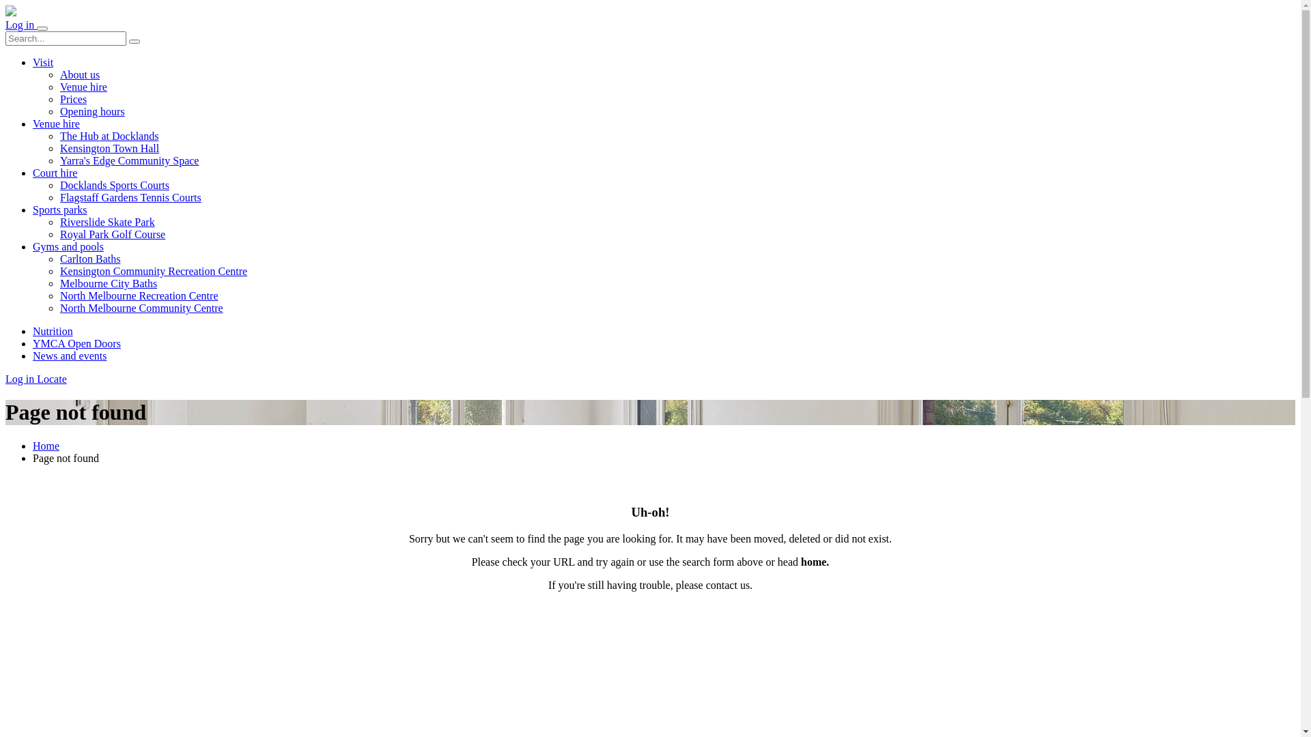 This screenshot has width=1311, height=737. Describe the element at coordinates (83, 87) in the screenshot. I see `Venue hire` at that location.